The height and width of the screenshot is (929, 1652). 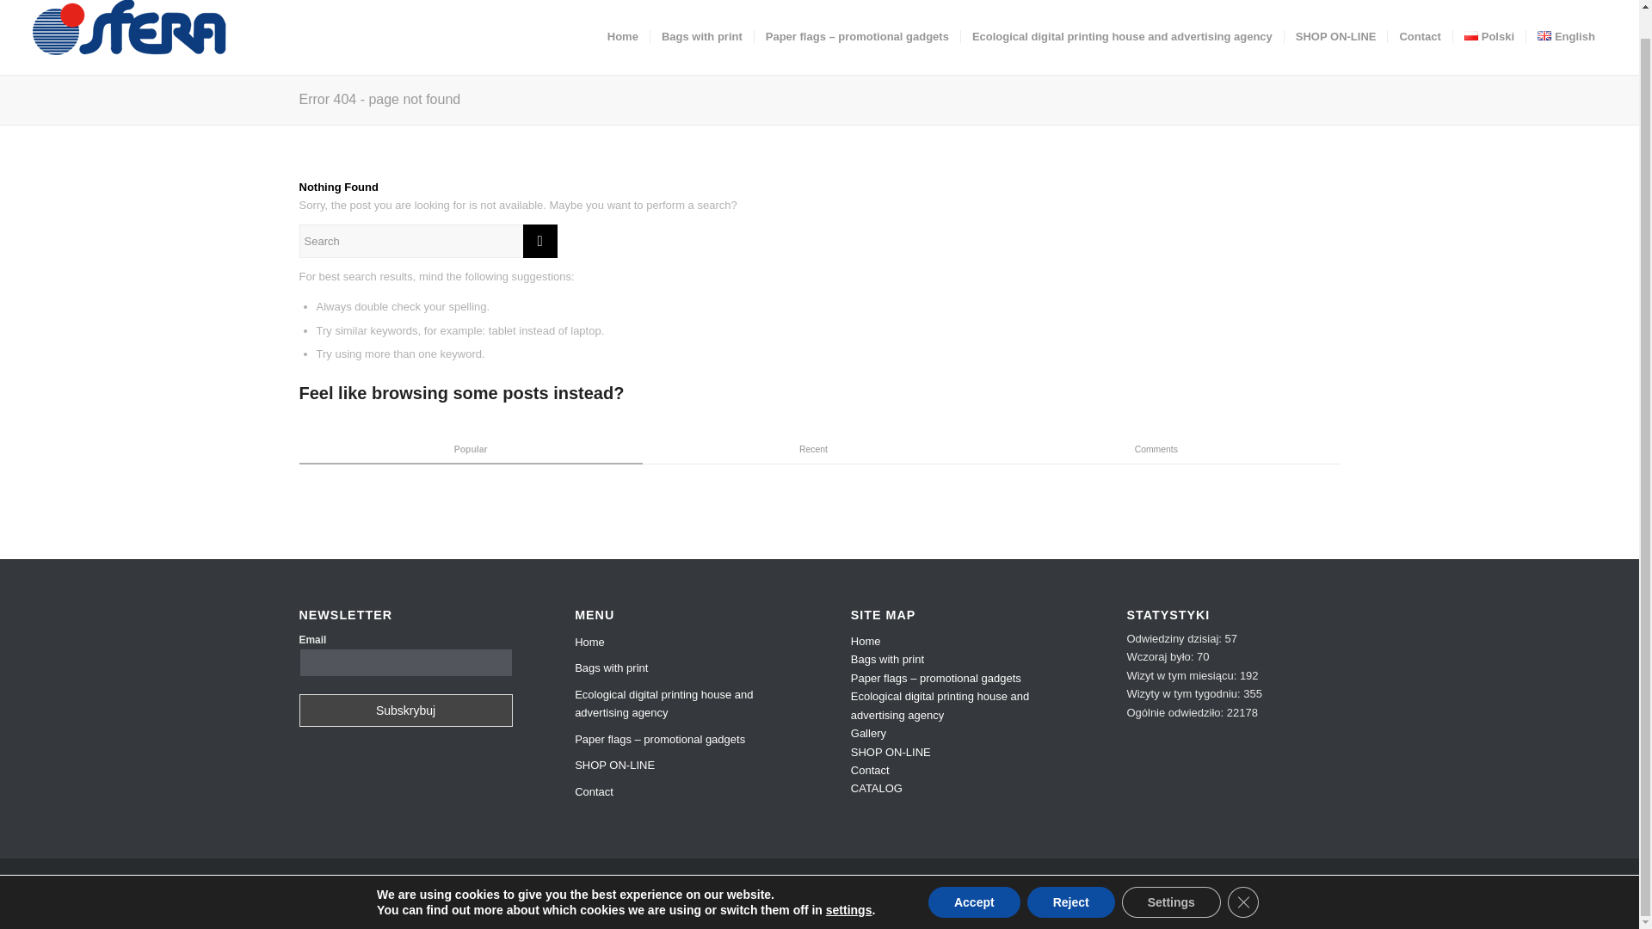 What do you see at coordinates (1474, 915) in the screenshot?
I see `DHI Hair Transplant` at bounding box center [1474, 915].